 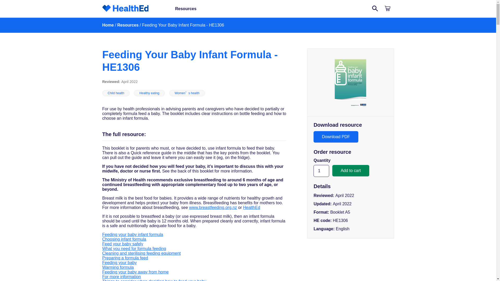 What do you see at coordinates (186, 9) in the screenshot?
I see `Resources` at bounding box center [186, 9].